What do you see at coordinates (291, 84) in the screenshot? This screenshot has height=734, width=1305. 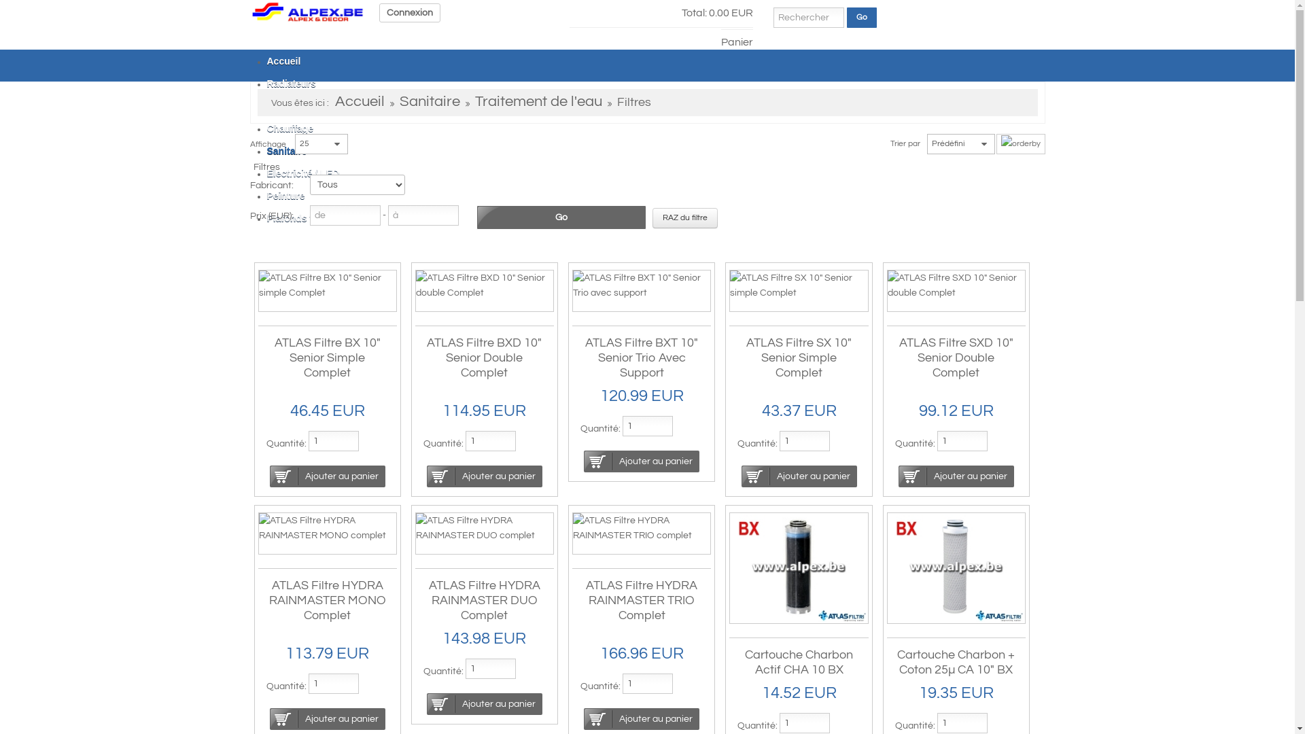 I see `Radiateurs` at bounding box center [291, 84].